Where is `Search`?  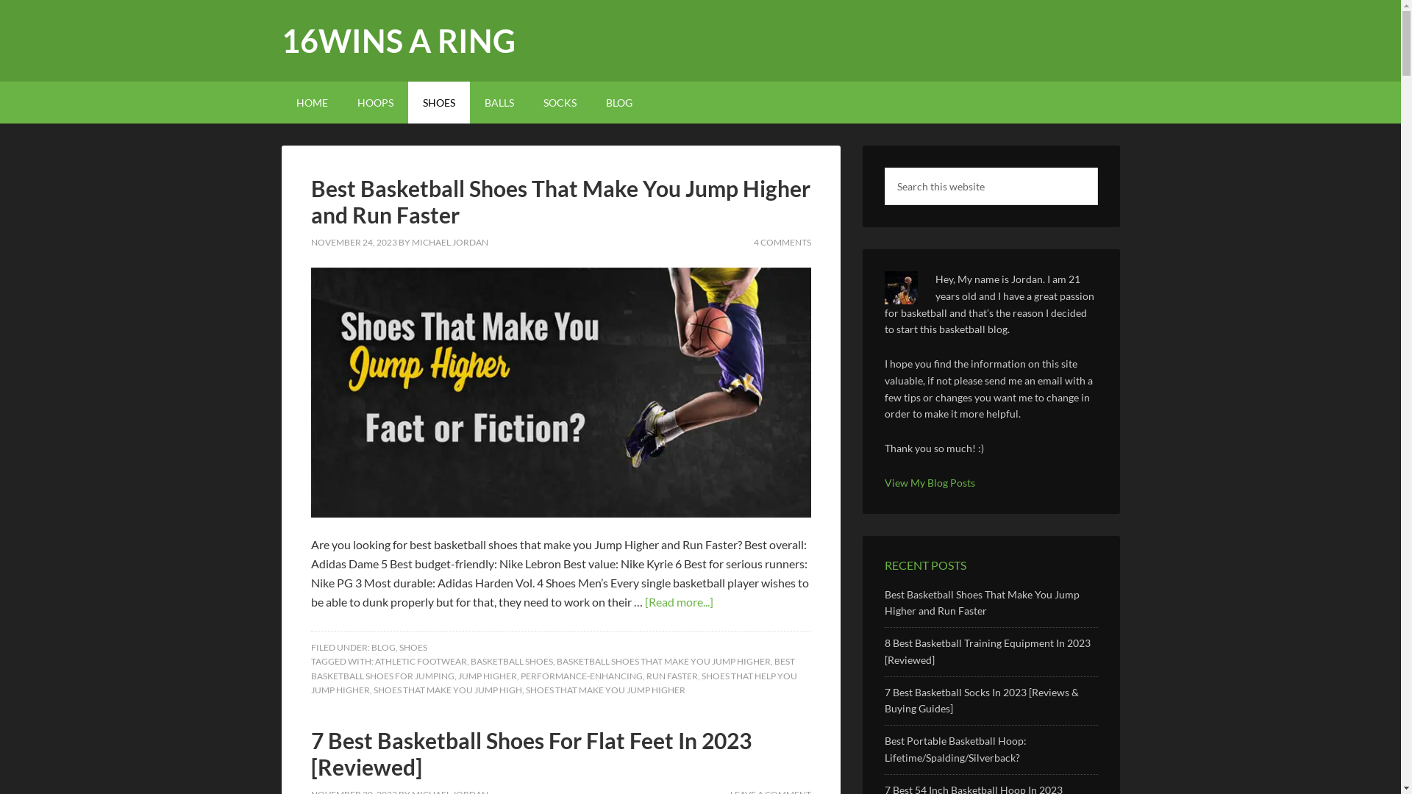
Search is located at coordinates (1097, 168).